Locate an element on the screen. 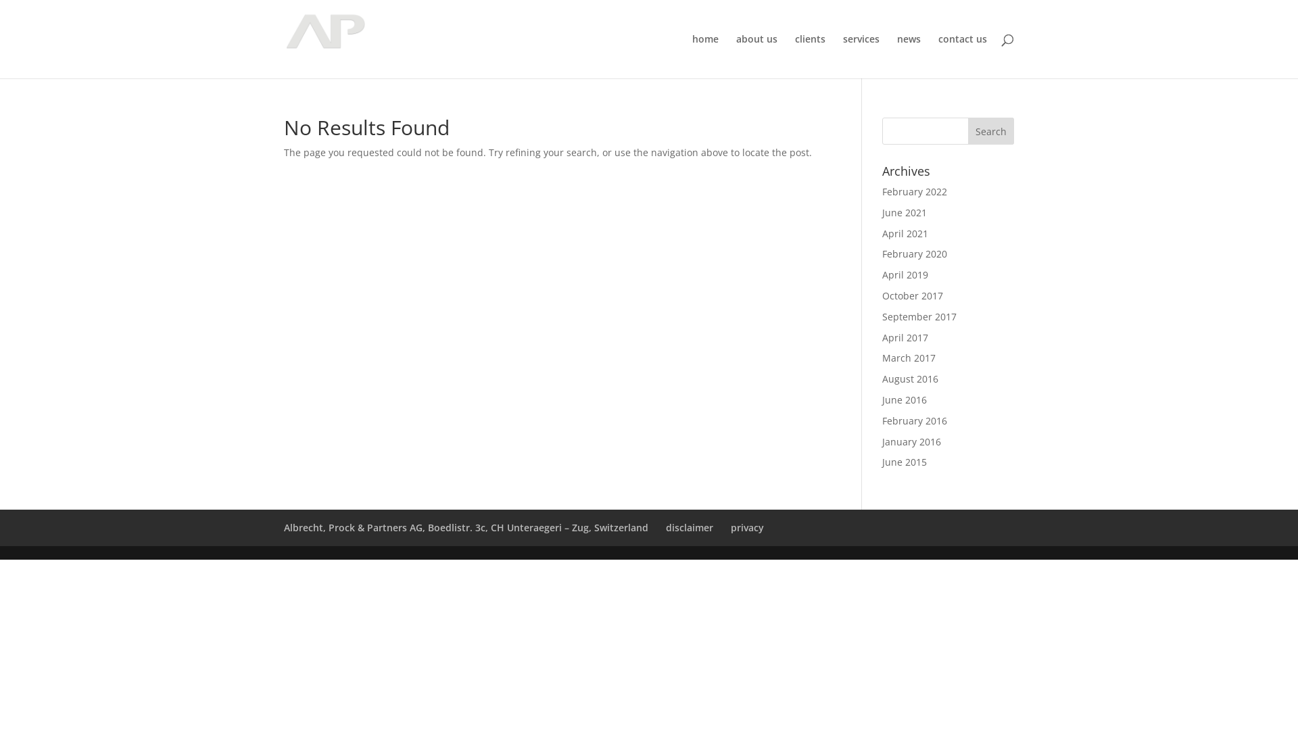  contact us is located at coordinates (963, 57).